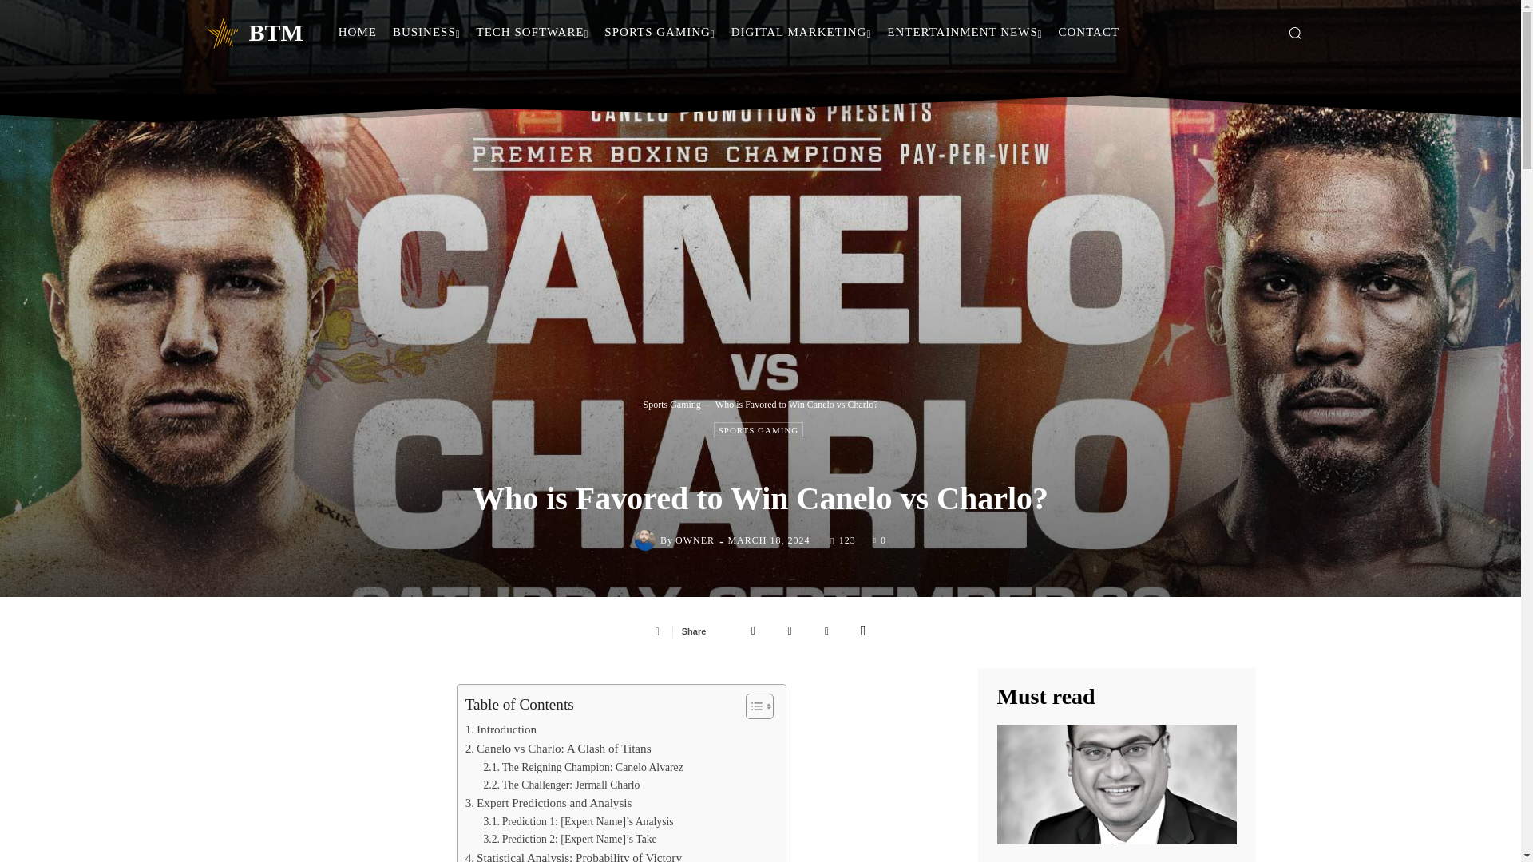 This screenshot has height=862, width=1533. I want to click on HOME, so click(358, 32).